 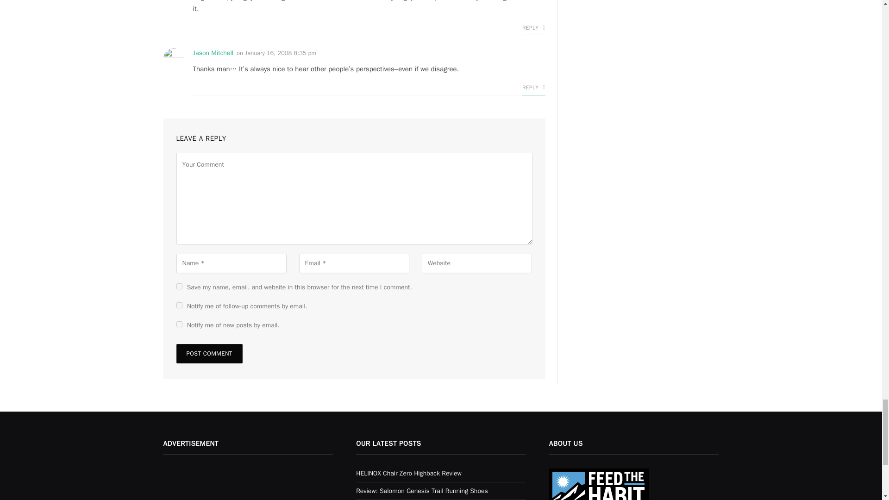 I want to click on yes, so click(x=179, y=286).